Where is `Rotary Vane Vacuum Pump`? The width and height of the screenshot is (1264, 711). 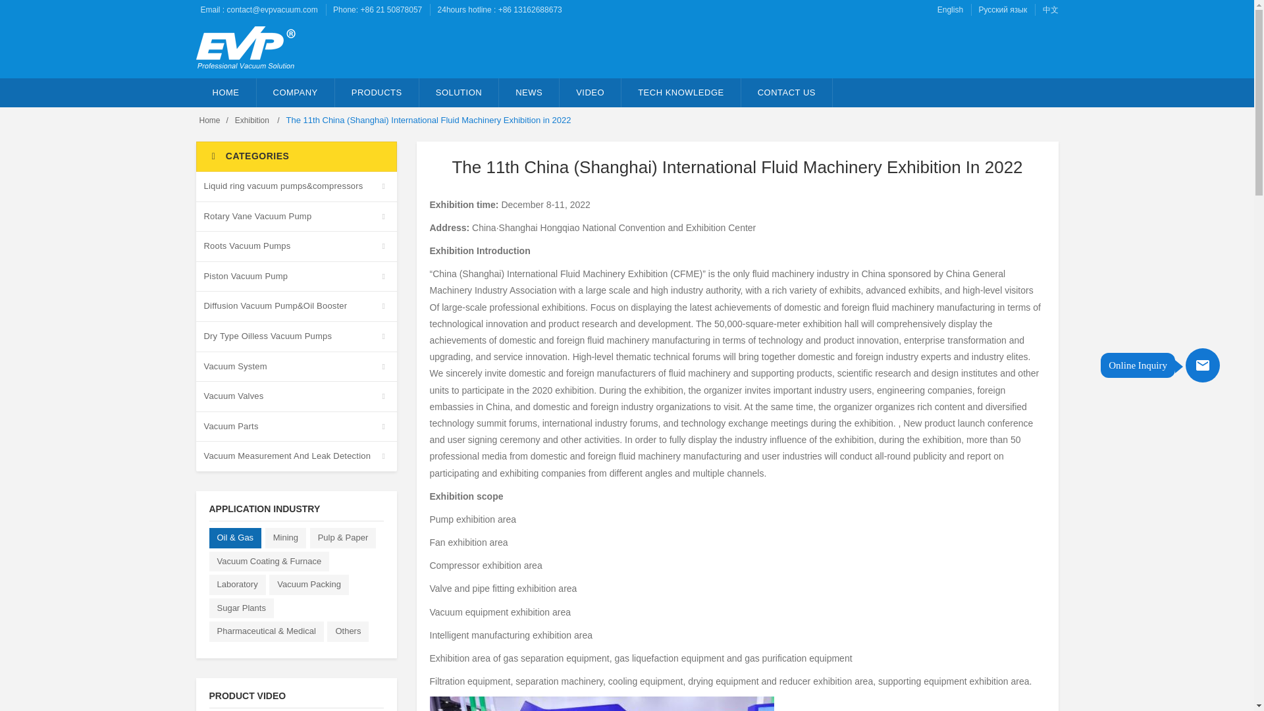
Rotary Vane Vacuum Pump is located at coordinates (296, 217).